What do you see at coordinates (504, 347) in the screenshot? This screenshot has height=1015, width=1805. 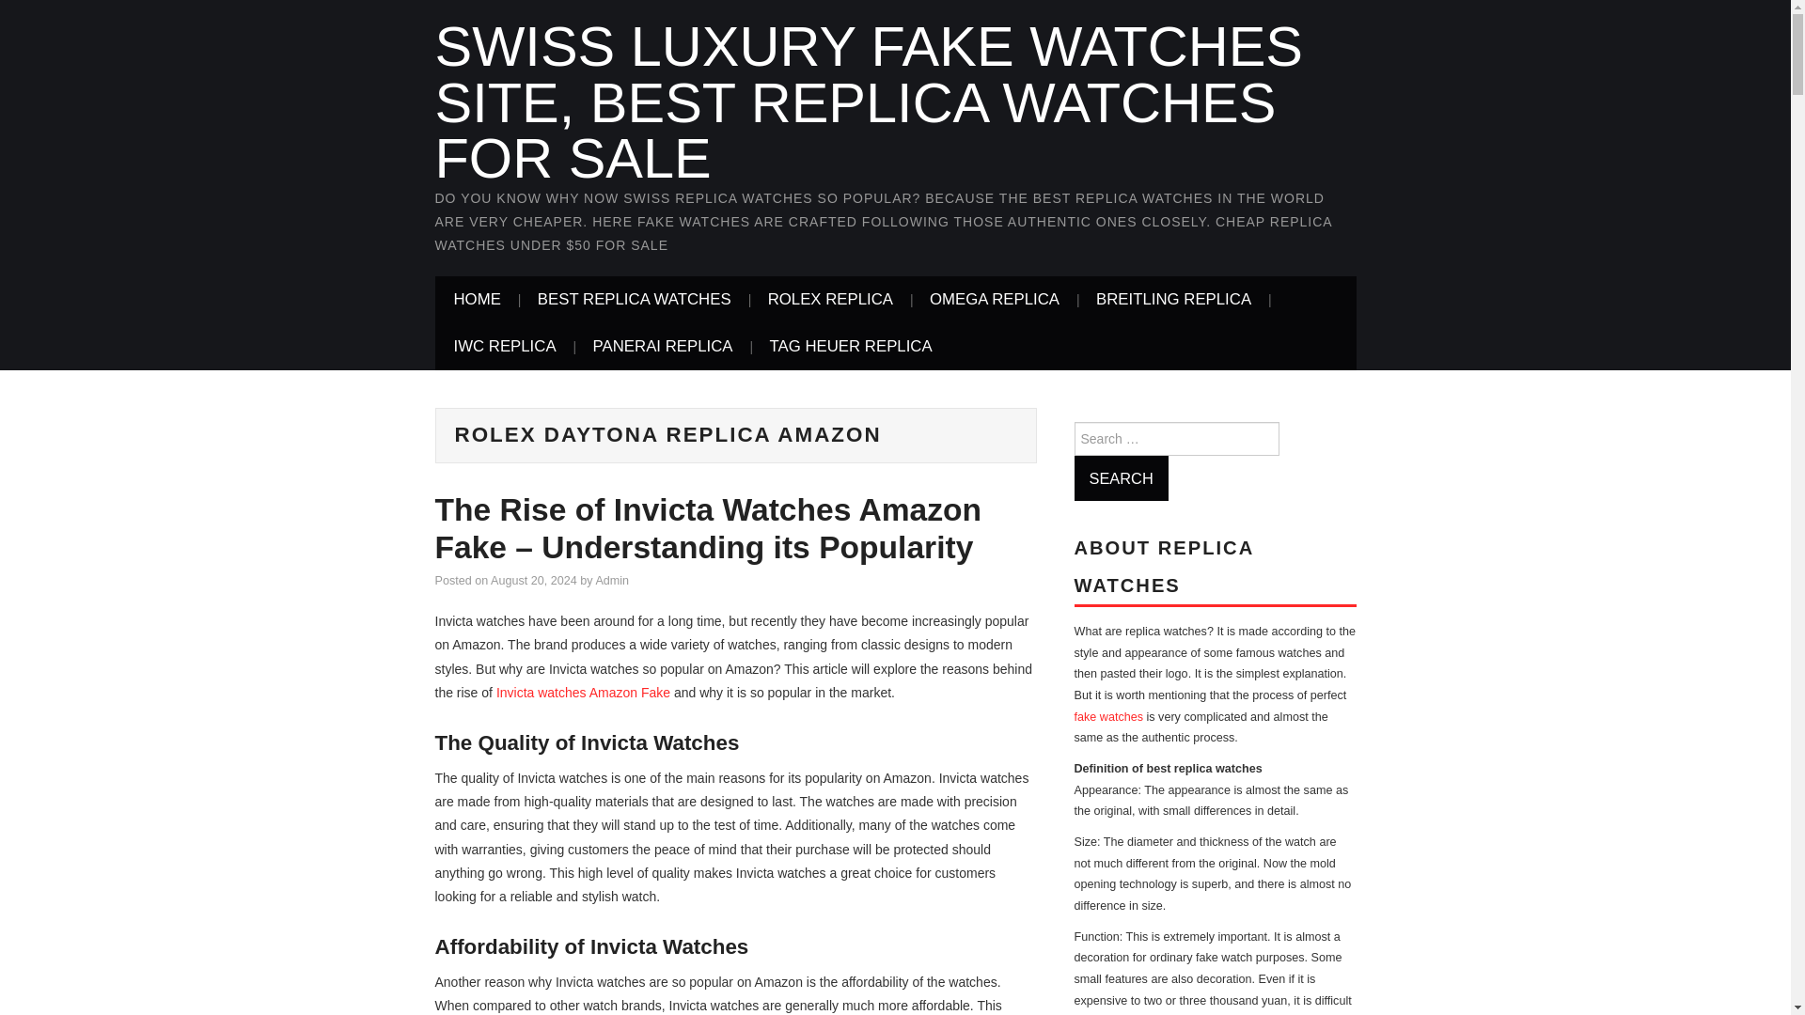 I see `IWC REPLICA` at bounding box center [504, 347].